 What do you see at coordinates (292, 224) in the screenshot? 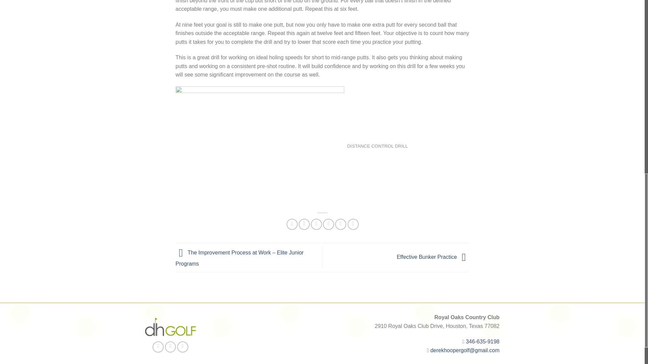
I see `Share on Facebook` at bounding box center [292, 224].